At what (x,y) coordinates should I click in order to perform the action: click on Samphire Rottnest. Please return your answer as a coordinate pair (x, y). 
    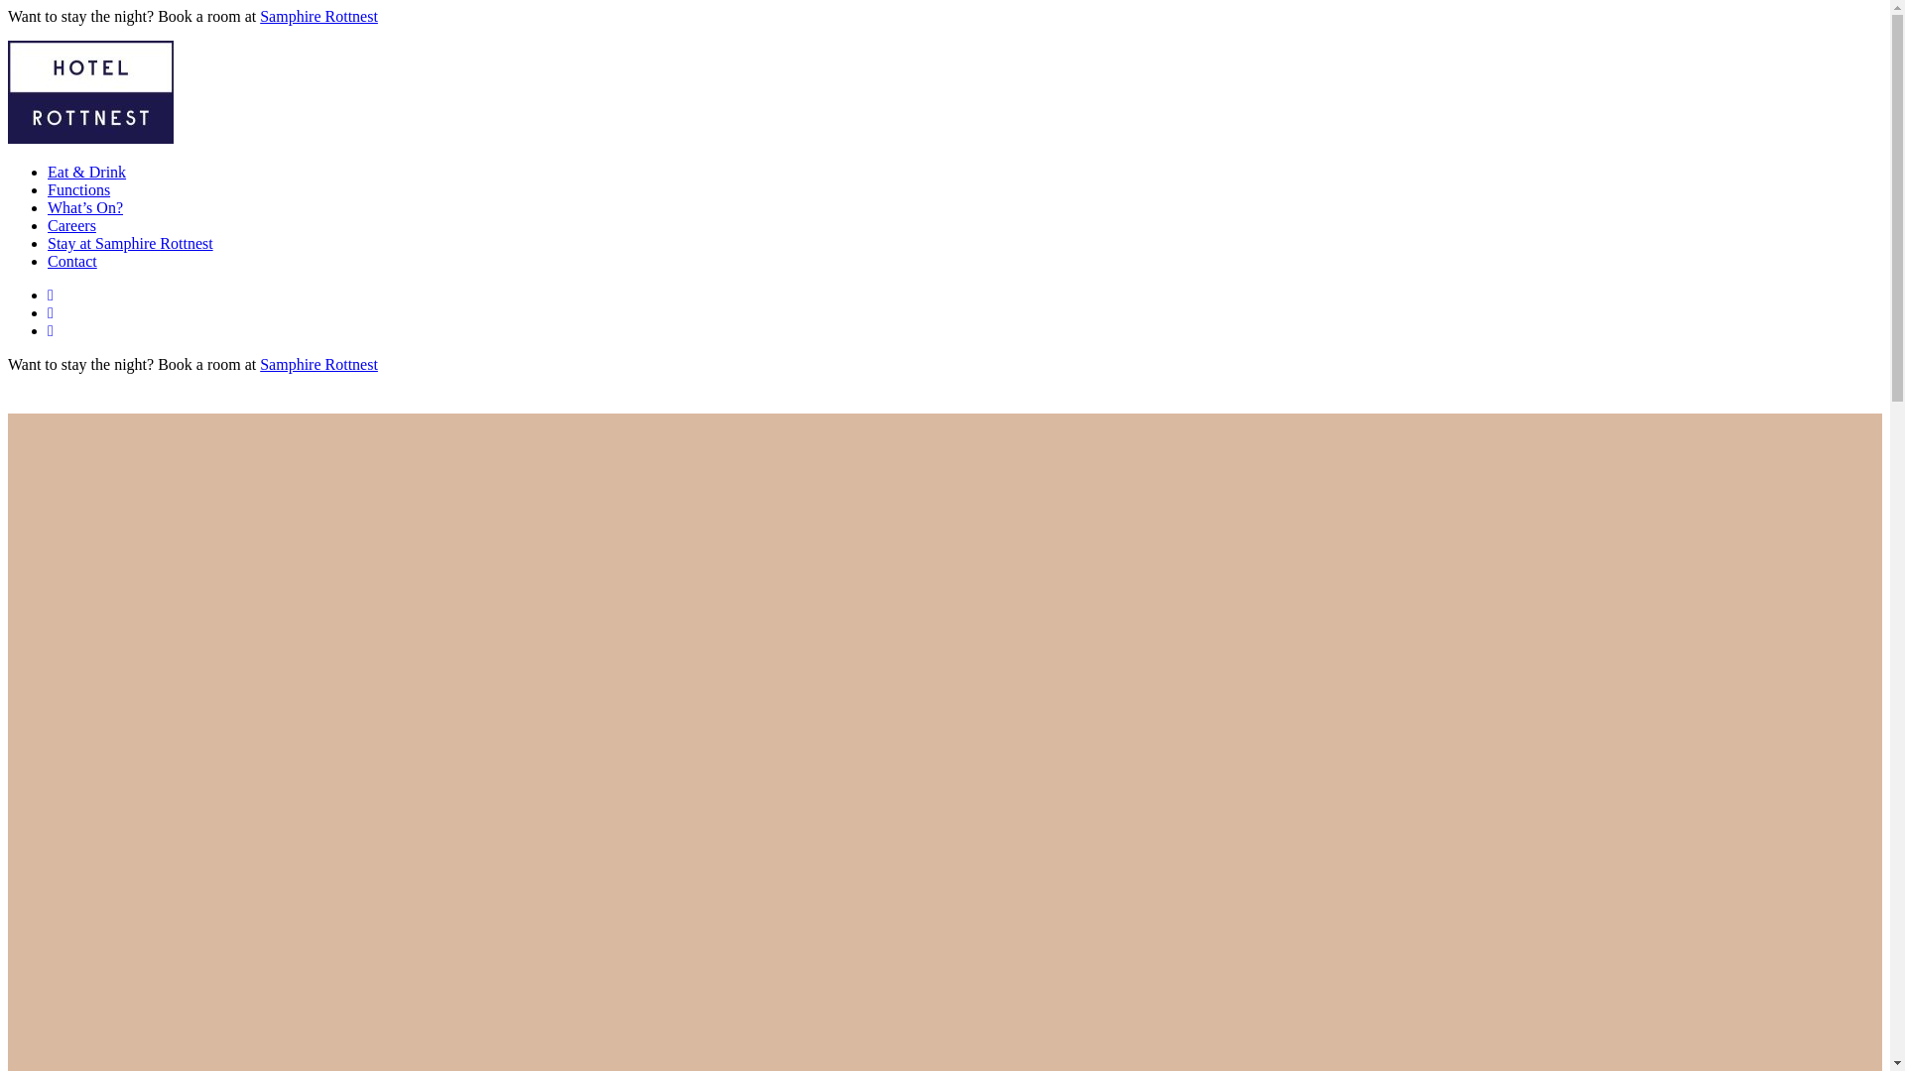
    Looking at the image, I should click on (319, 16).